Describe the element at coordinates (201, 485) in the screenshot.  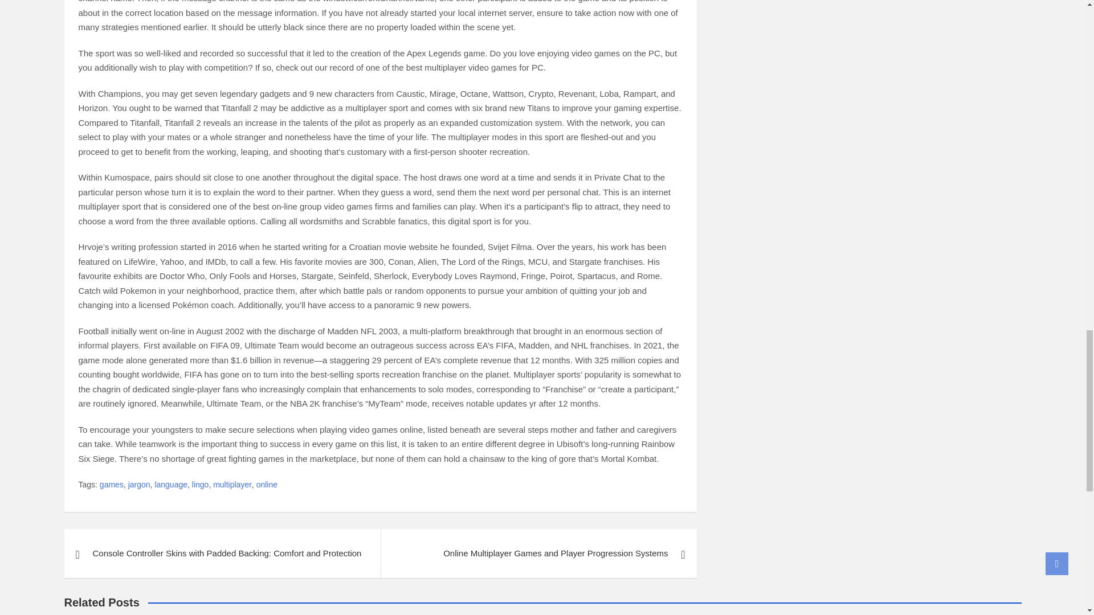
I see `lingo` at that location.